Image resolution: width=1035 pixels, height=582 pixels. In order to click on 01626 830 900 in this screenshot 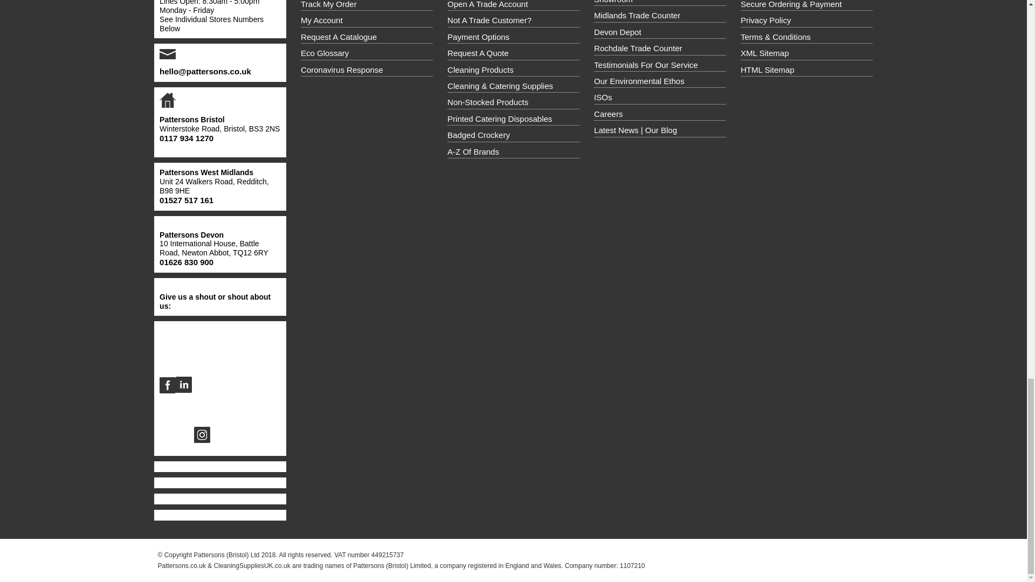, I will do `click(186, 262)`.